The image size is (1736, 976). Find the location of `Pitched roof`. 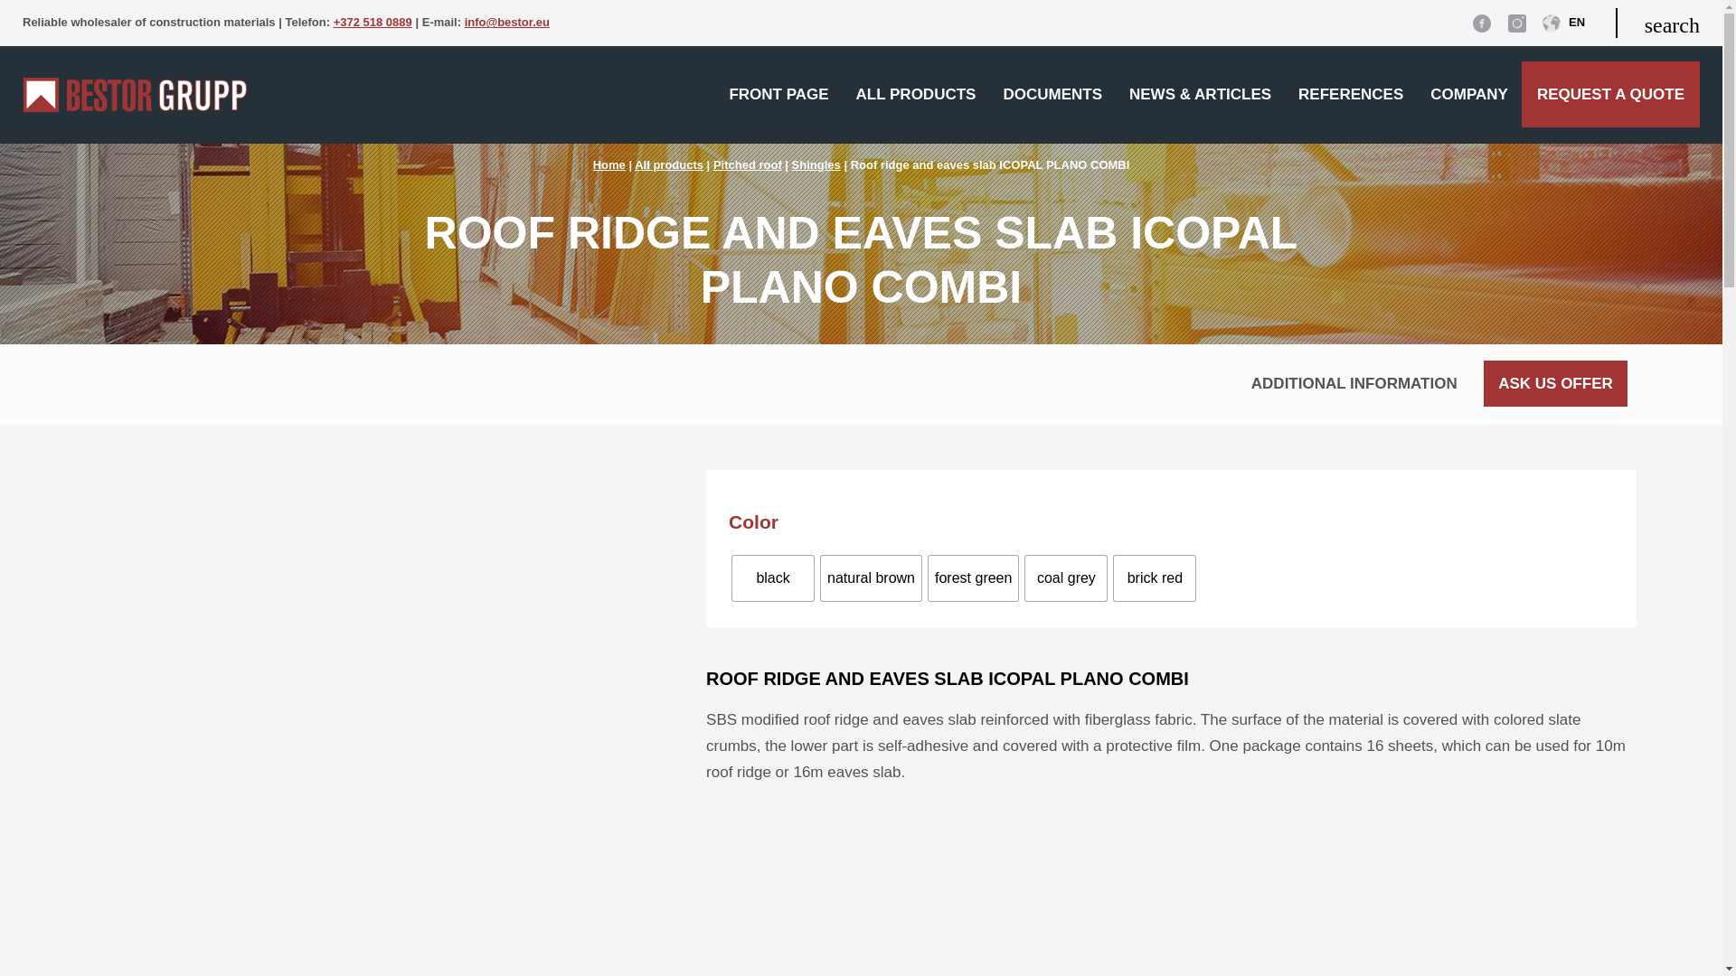

Pitched roof is located at coordinates (748, 164).